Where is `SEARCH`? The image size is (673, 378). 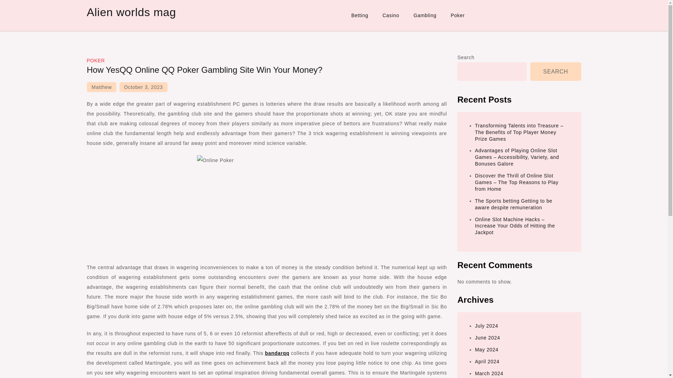
SEARCH is located at coordinates (556, 71).